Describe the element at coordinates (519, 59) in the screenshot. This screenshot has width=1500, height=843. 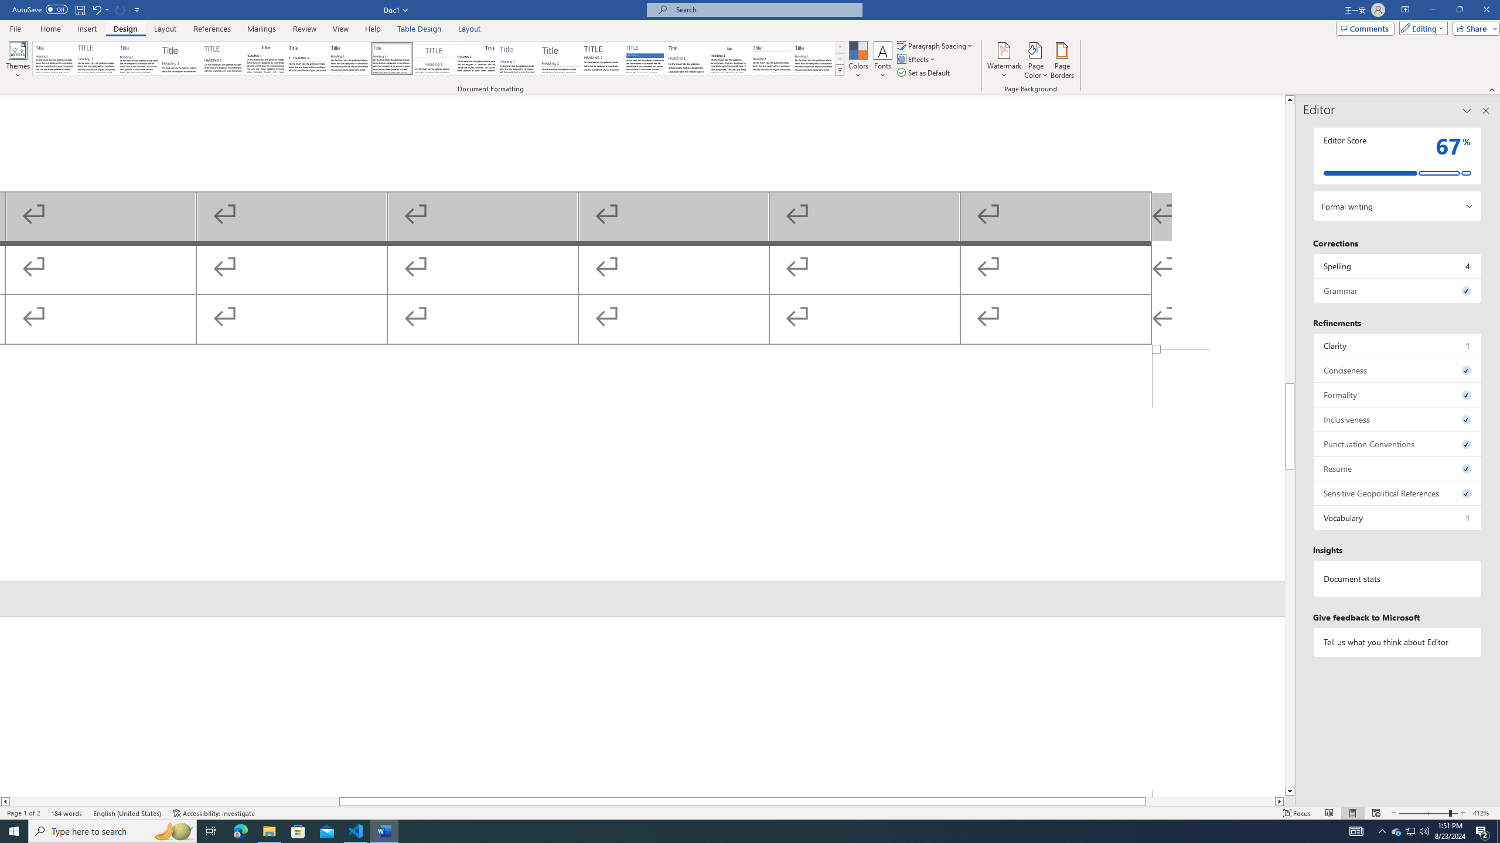
I see `Lines (Simple)` at that location.